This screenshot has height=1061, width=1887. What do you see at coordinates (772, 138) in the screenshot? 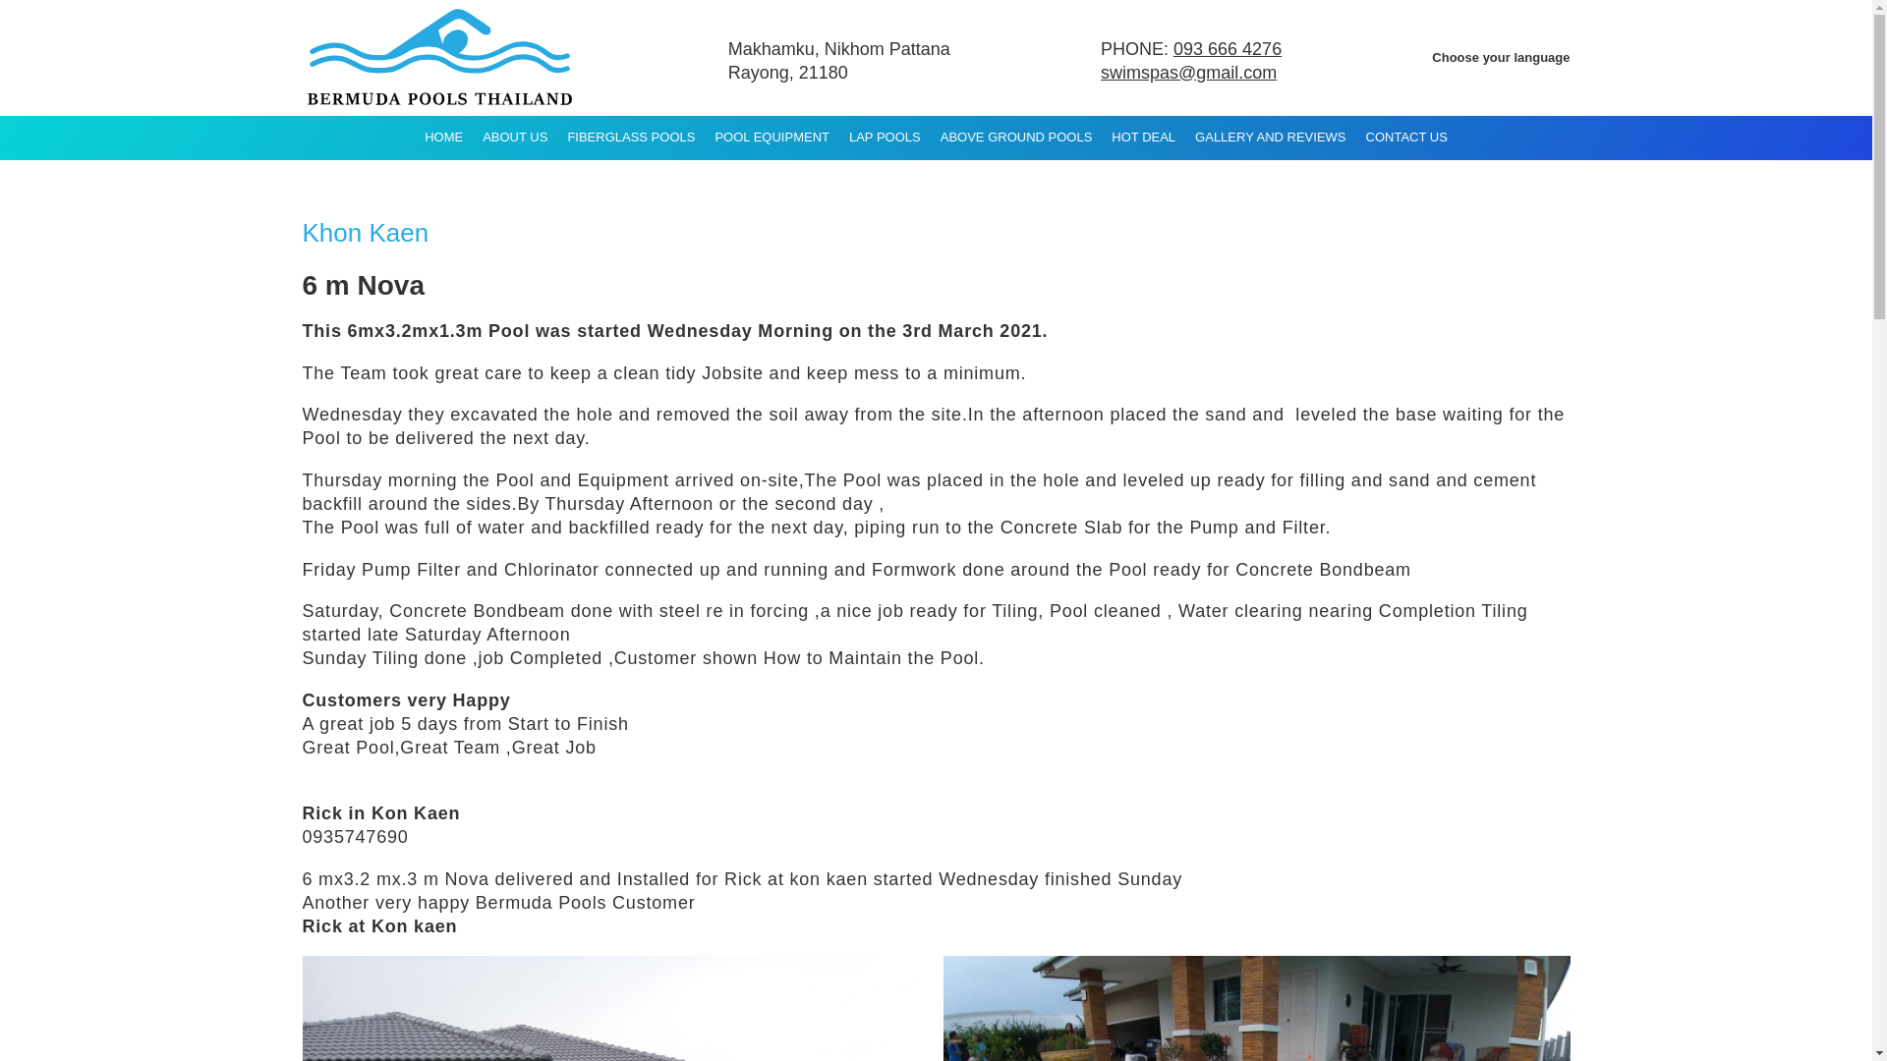
I see `POOL EQUIPMENT` at bounding box center [772, 138].